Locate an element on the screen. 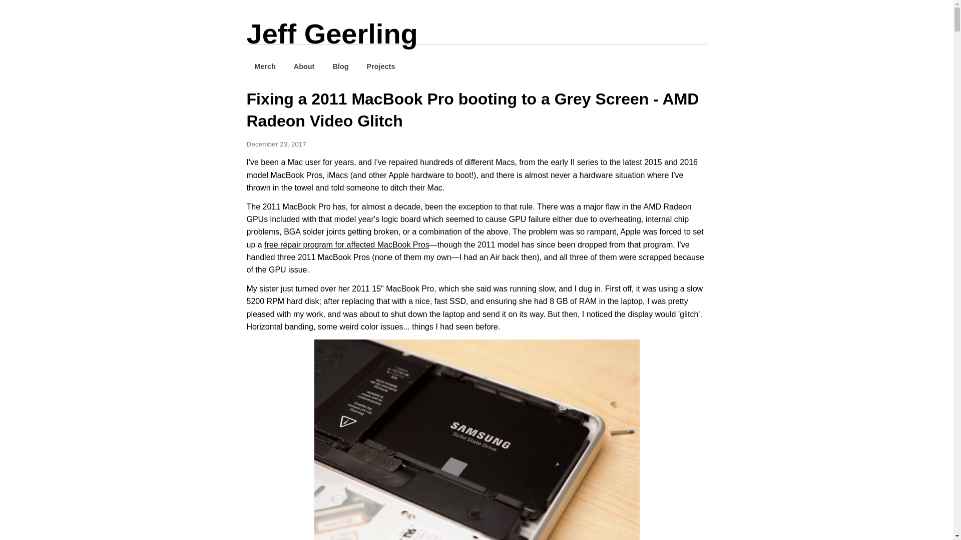 The width and height of the screenshot is (961, 540). Projects is located at coordinates (381, 66).